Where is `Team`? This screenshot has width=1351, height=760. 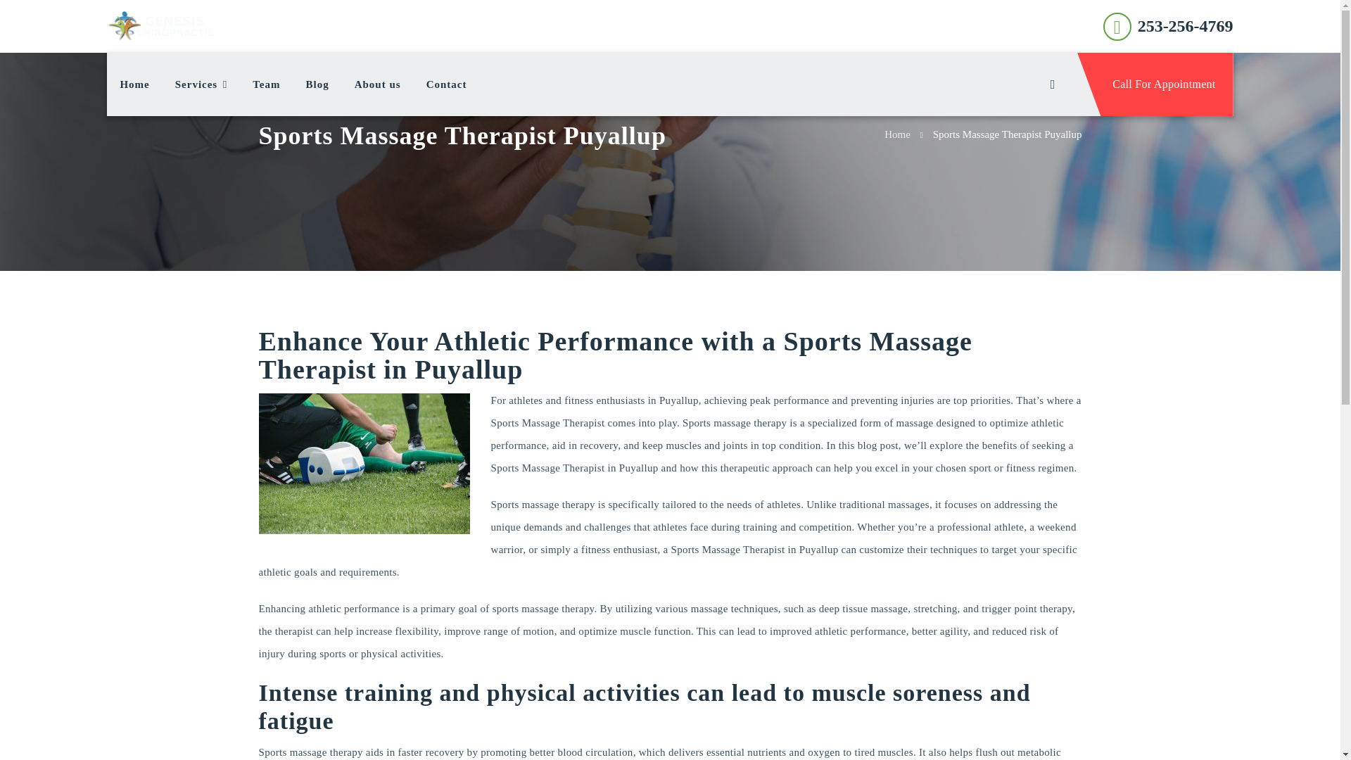 Team is located at coordinates (266, 84).